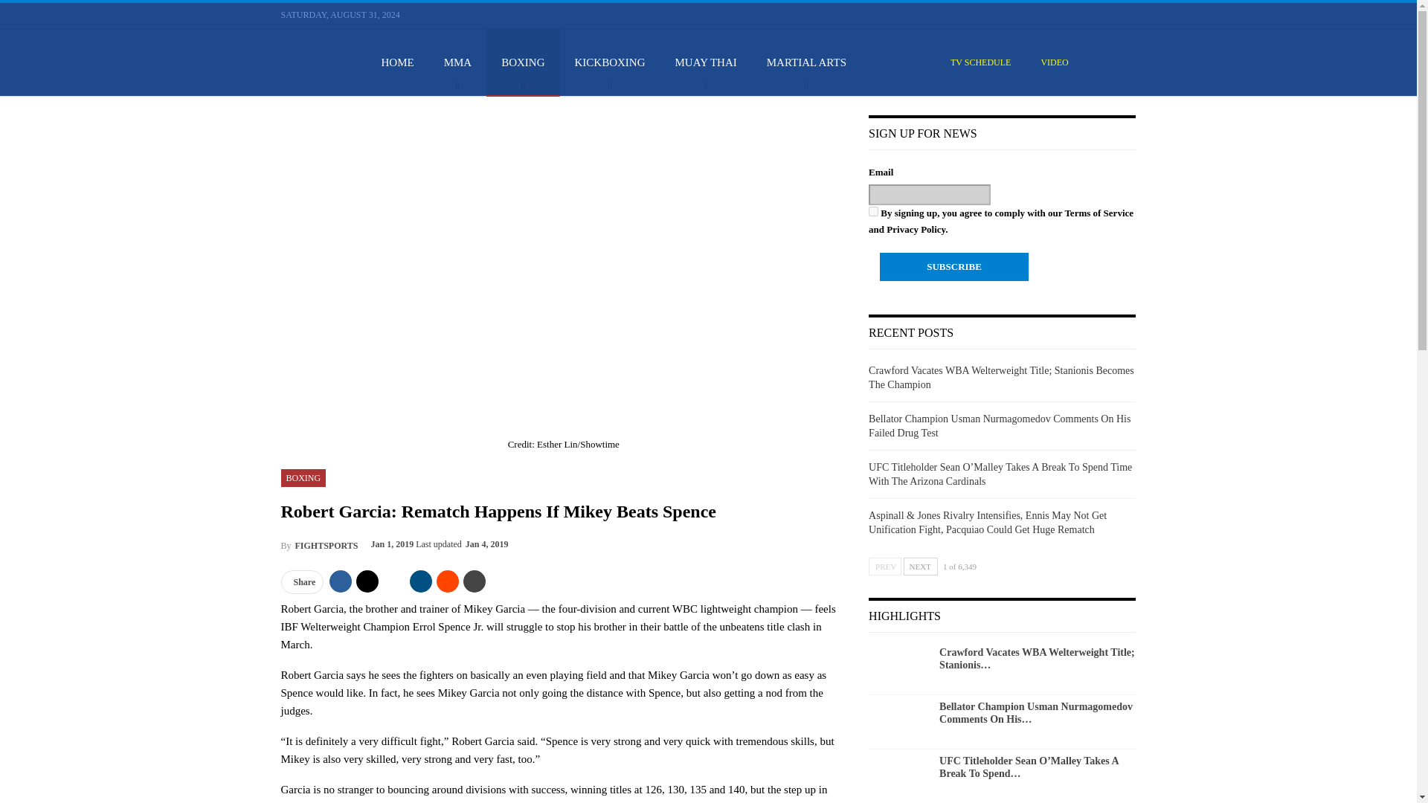  Describe the element at coordinates (1111, 13) in the screenshot. I see `instagram` at that location.